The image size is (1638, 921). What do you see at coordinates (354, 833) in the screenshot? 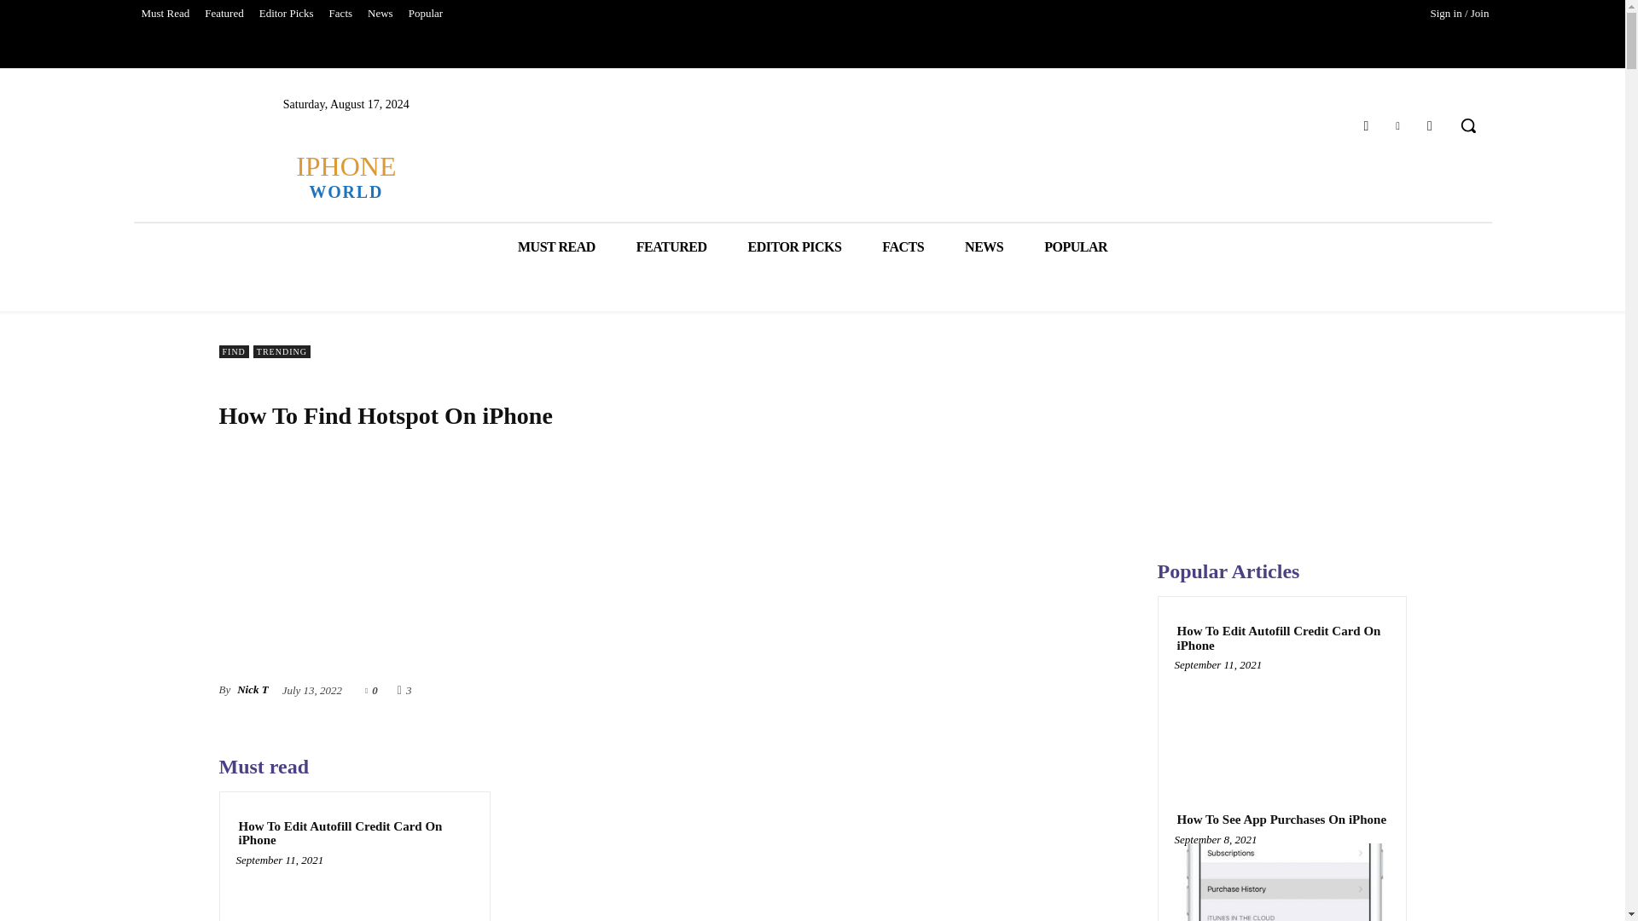
I see `How To Edit Autofill Credit Card On iPhone` at bounding box center [354, 833].